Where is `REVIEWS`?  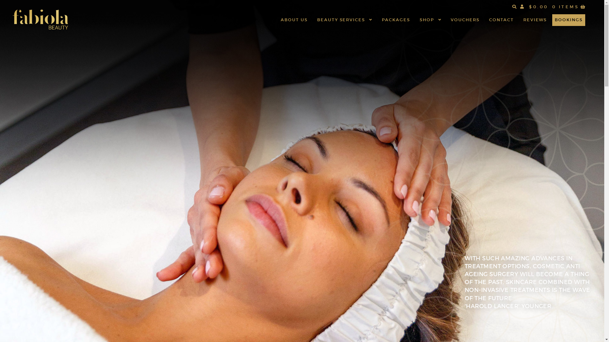 REVIEWS is located at coordinates (535, 20).